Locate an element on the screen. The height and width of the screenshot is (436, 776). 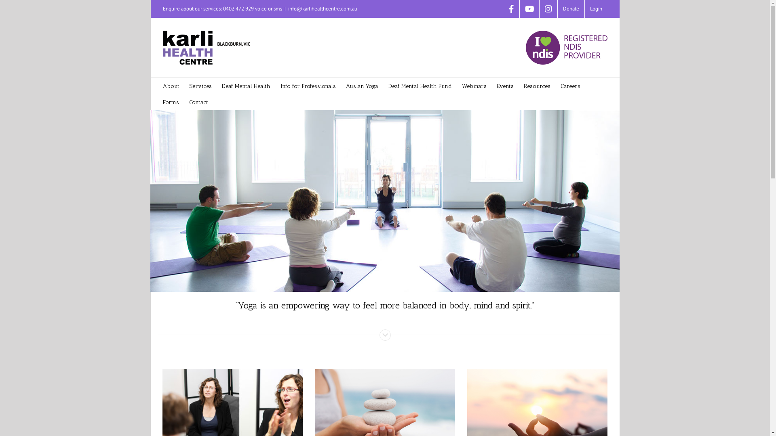
Resources is located at coordinates (537, 86).